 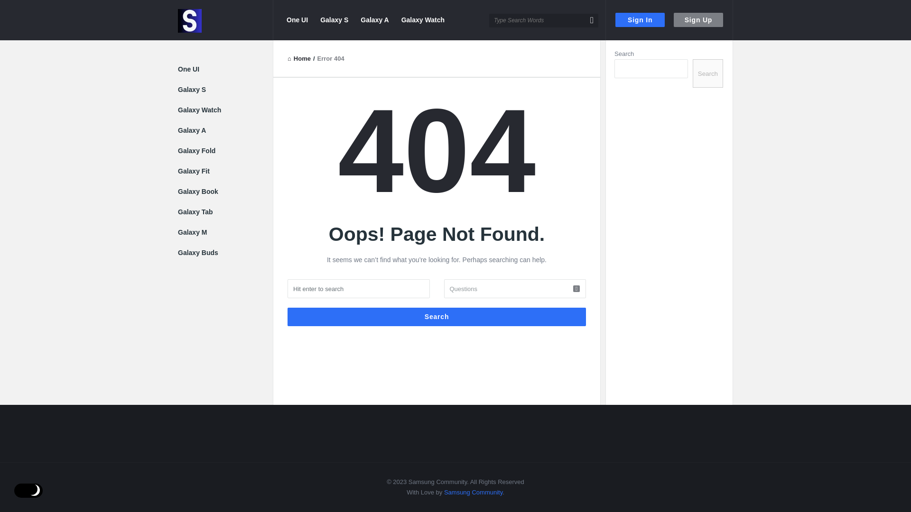 I want to click on Galaxy S, so click(x=334, y=20).